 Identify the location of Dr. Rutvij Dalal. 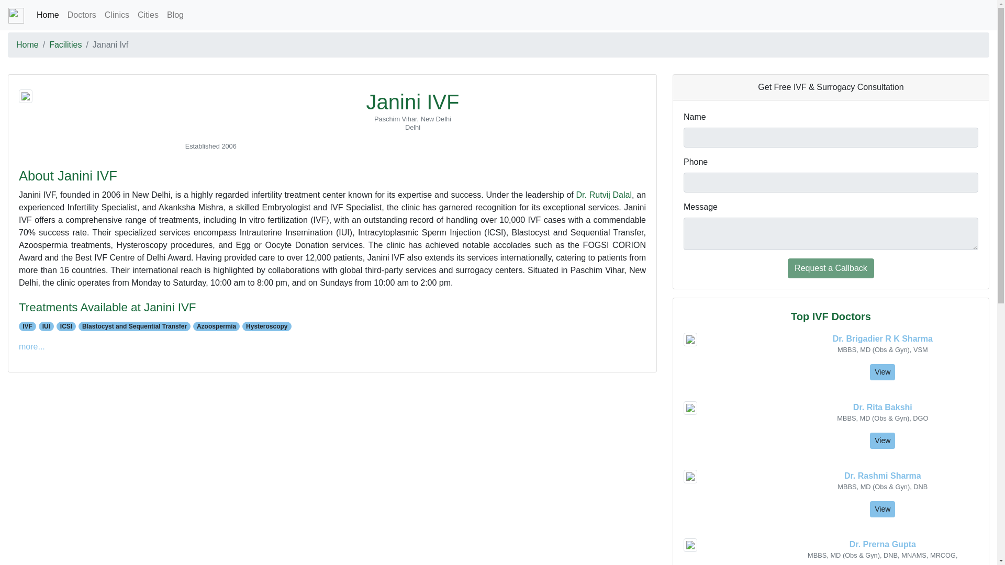
(604, 195).